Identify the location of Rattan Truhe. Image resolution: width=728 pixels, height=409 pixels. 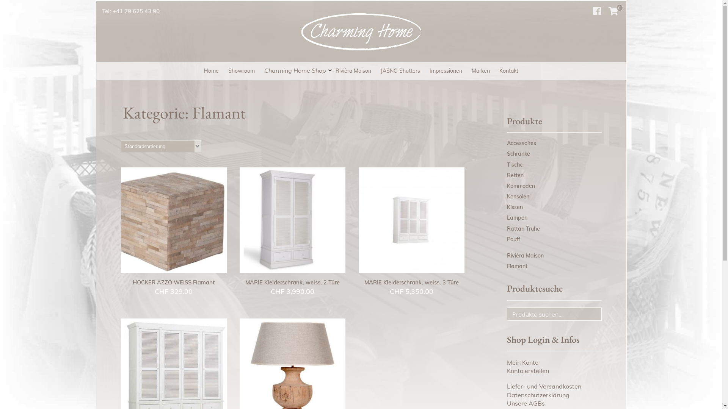
(523, 229).